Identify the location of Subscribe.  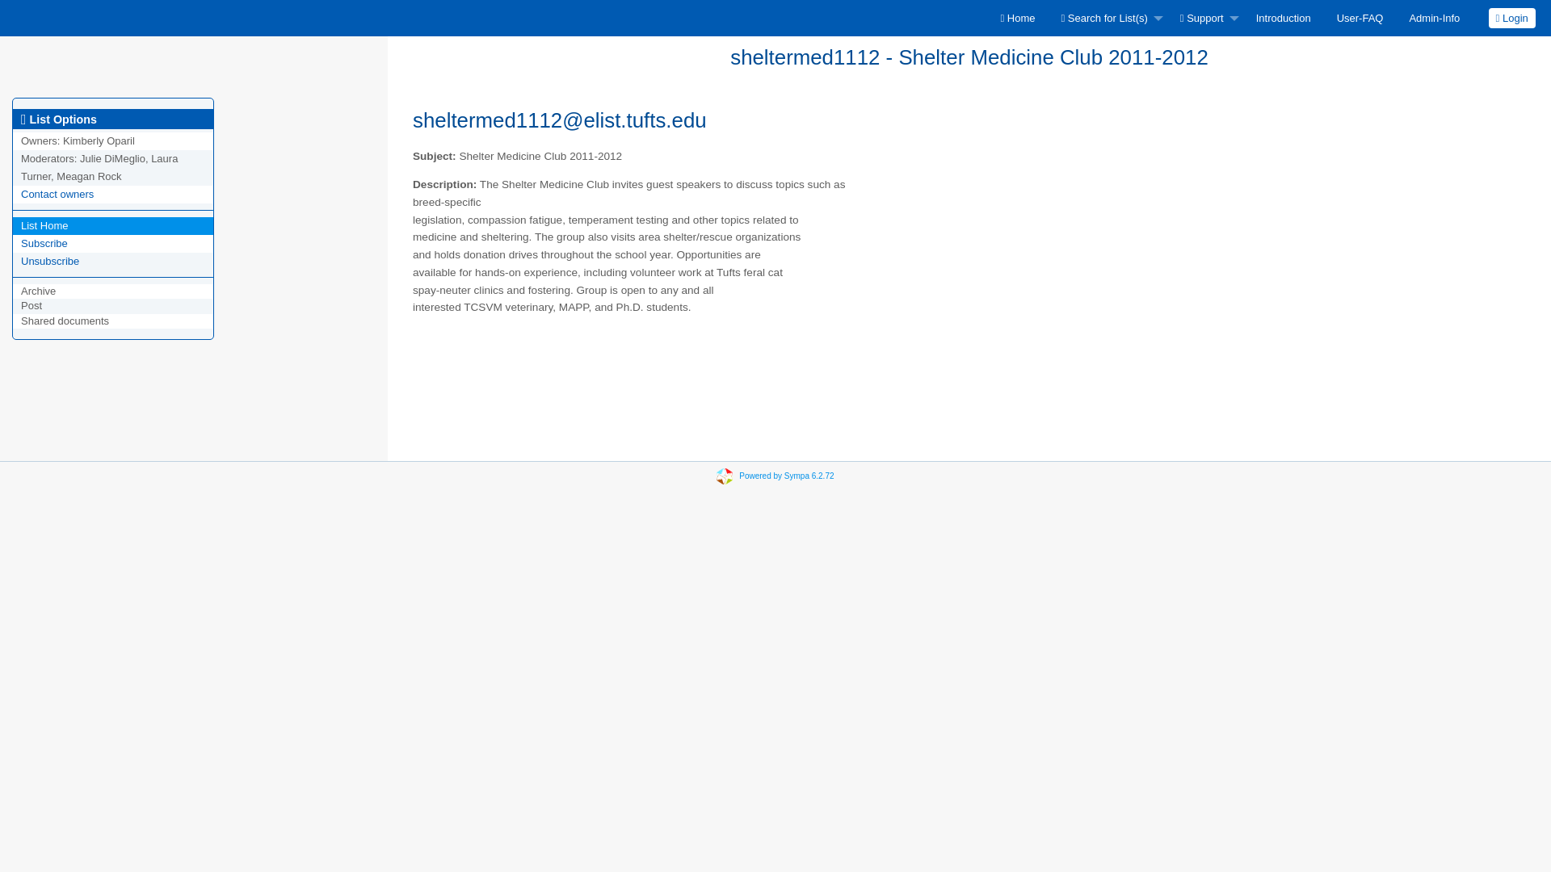
(44, 242).